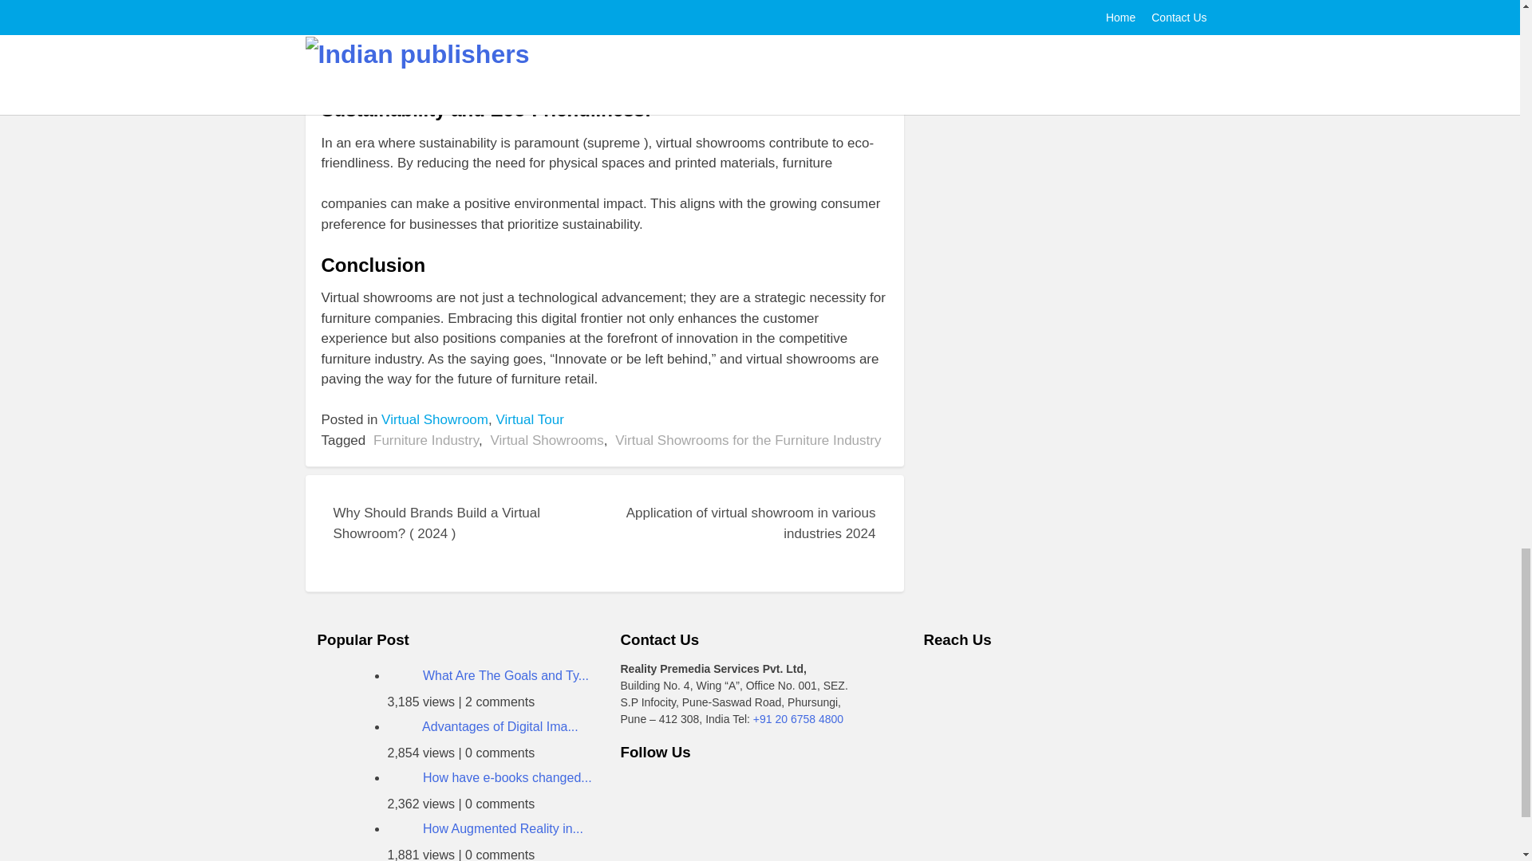  Describe the element at coordinates (435, 419) in the screenshot. I see `Virtual Showroom` at that location.